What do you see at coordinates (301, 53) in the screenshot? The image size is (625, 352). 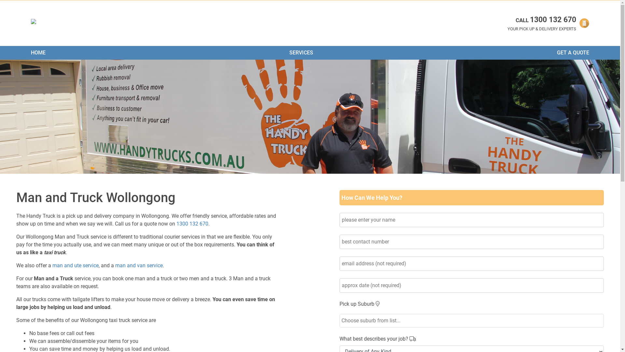 I see `SERVICES` at bounding box center [301, 53].